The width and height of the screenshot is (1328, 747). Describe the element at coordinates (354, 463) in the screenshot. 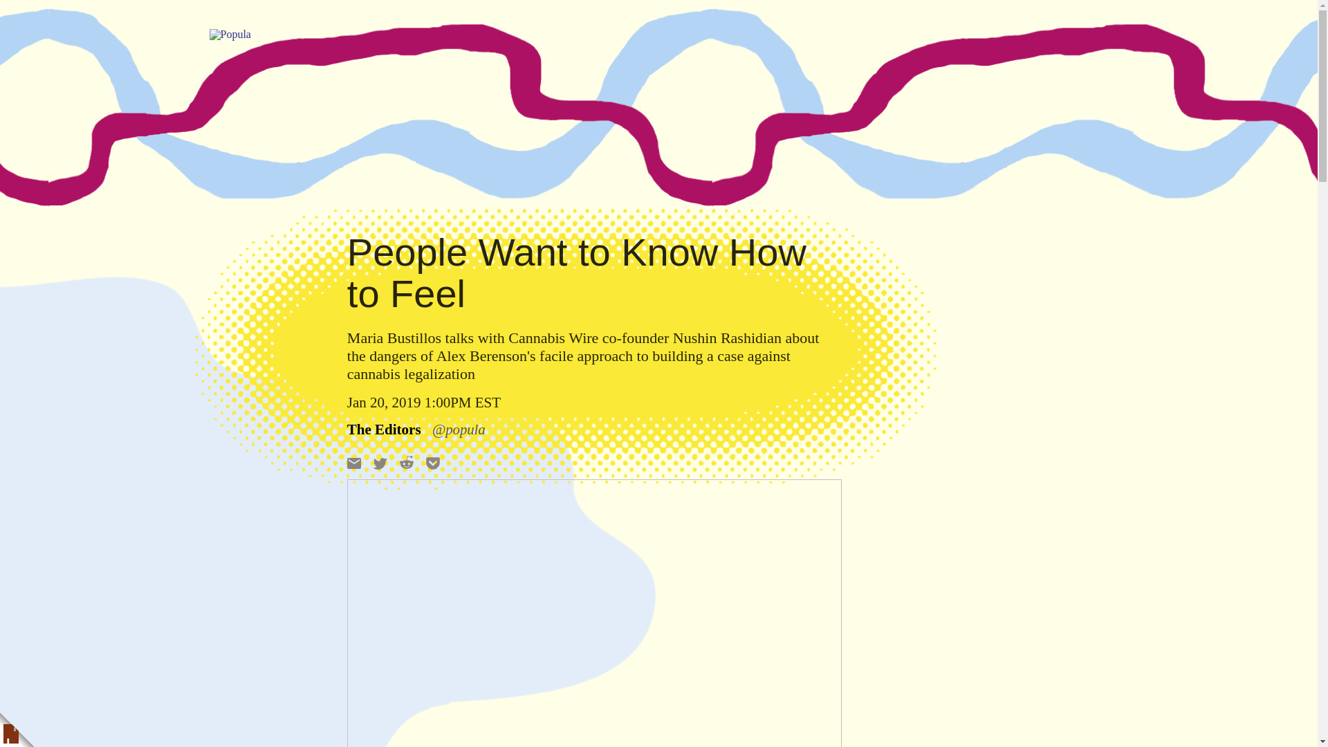

I see `Email` at that location.